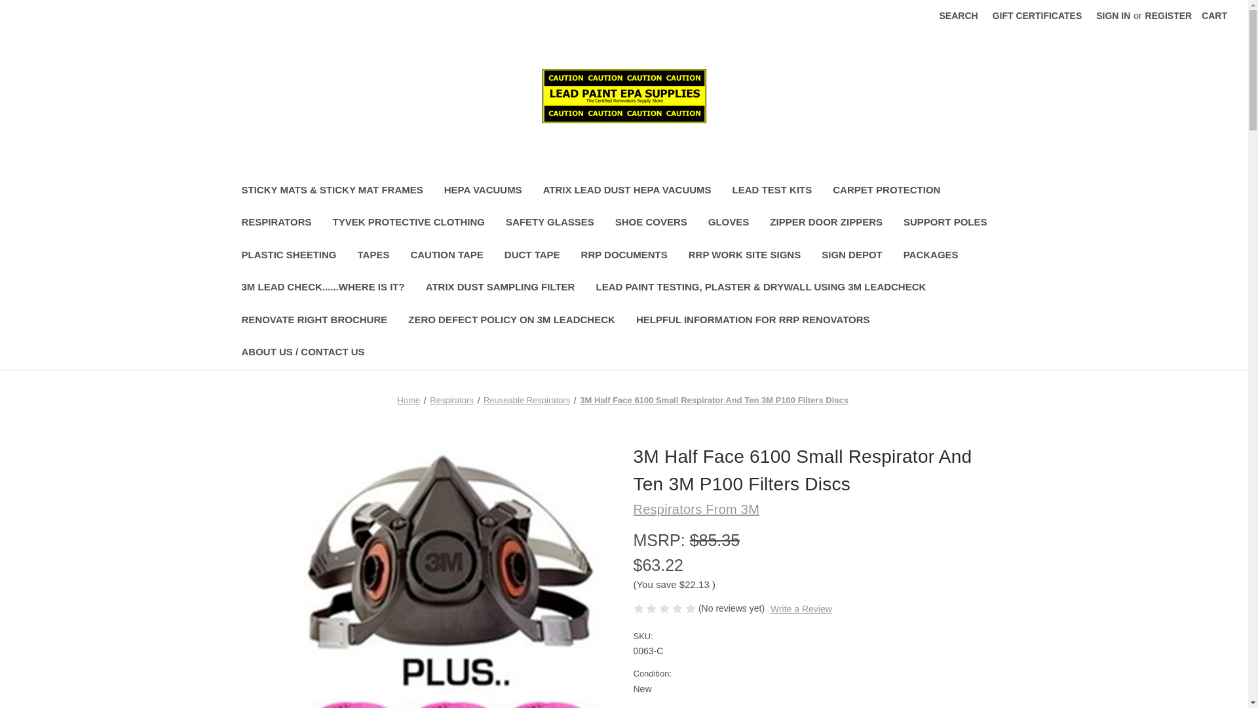  Describe the element at coordinates (373, 256) in the screenshot. I see `TAPES` at that location.